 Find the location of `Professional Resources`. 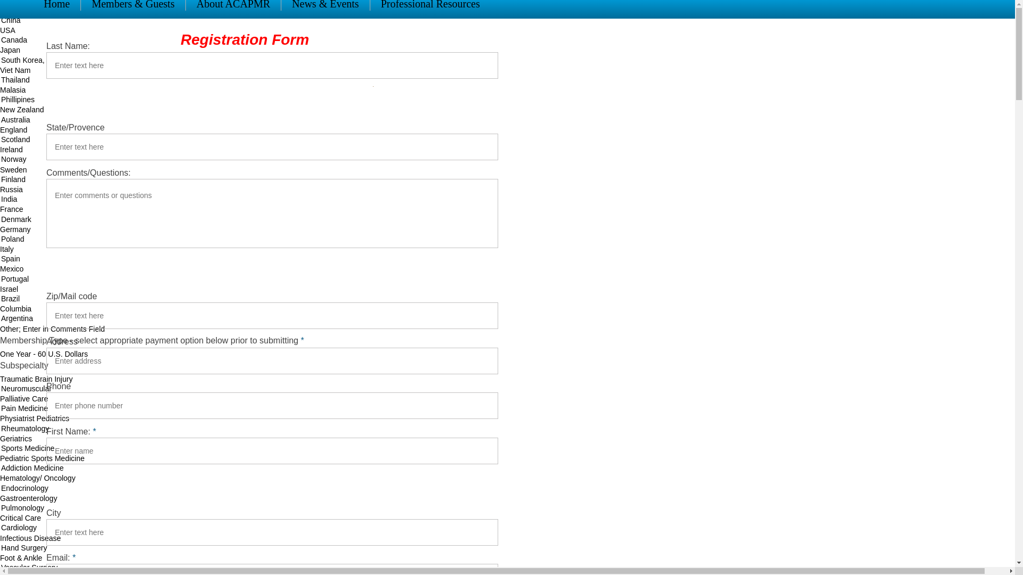

Professional Resources is located at coordinates (430, 5).